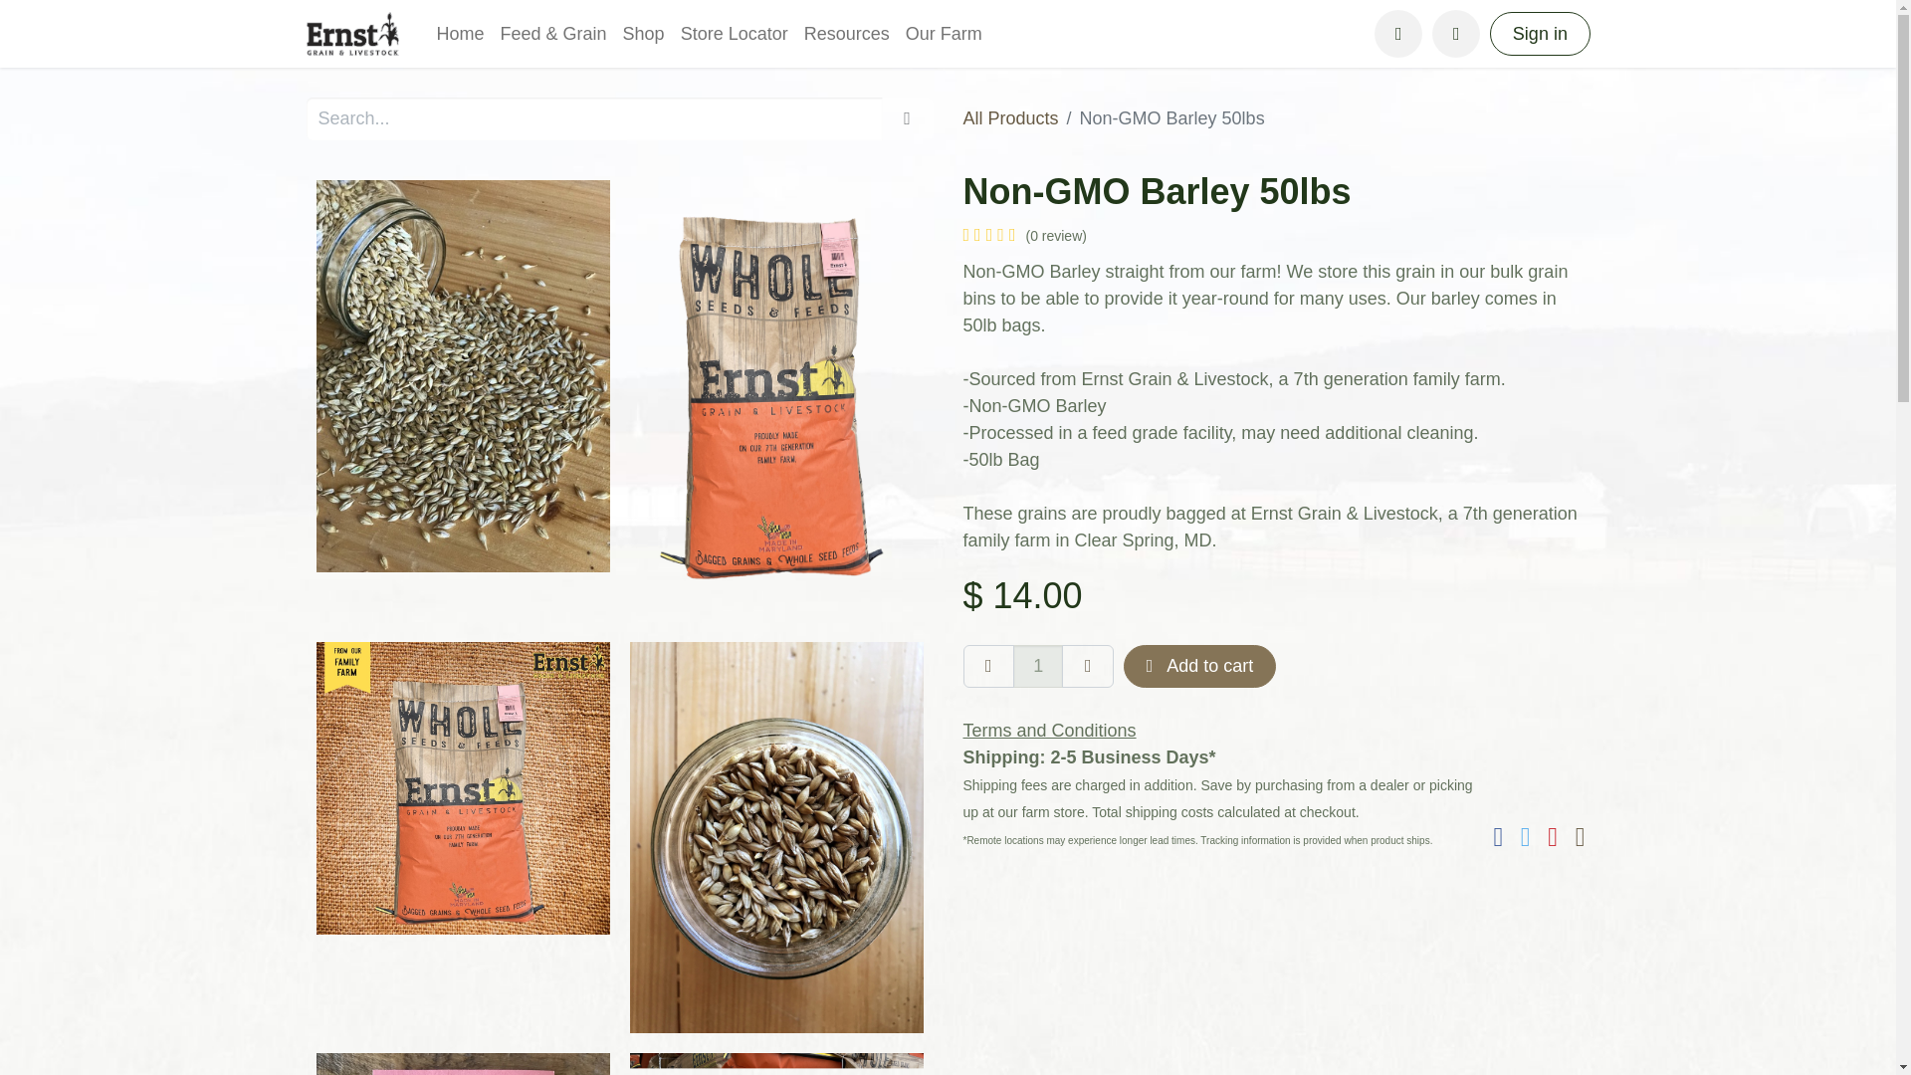 Image resolution: width=1911 pixels, height=1075 pixels. I want to click on Terms and Conditions, so click(1049, 731).